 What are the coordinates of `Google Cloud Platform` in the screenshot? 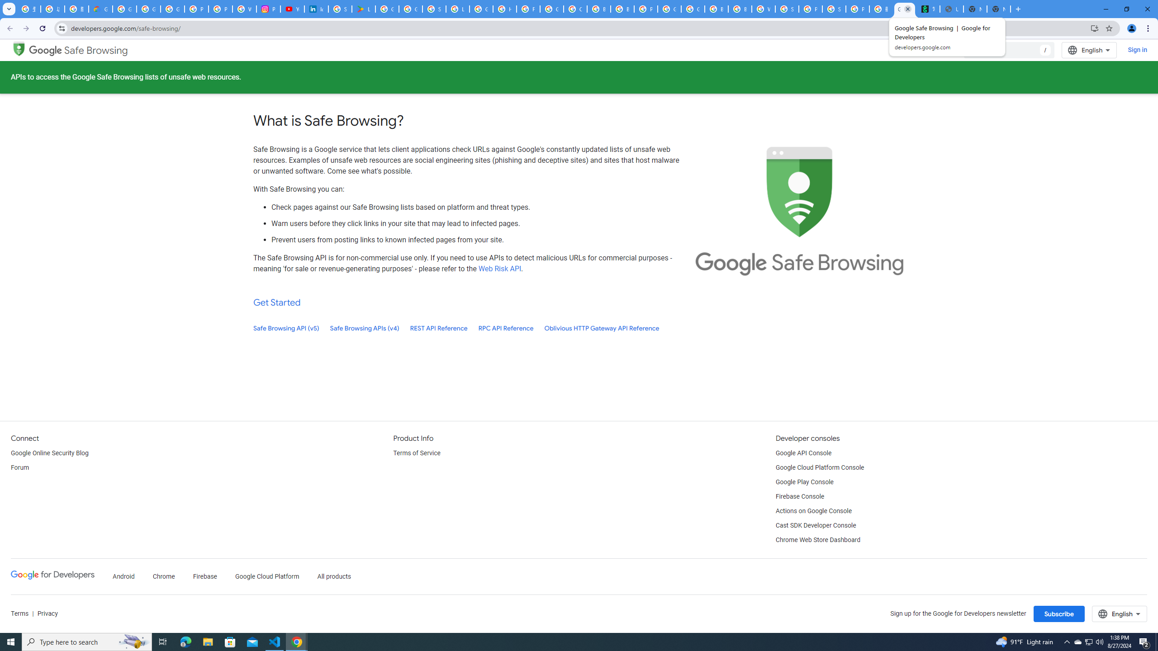 It's located at (693, 9).